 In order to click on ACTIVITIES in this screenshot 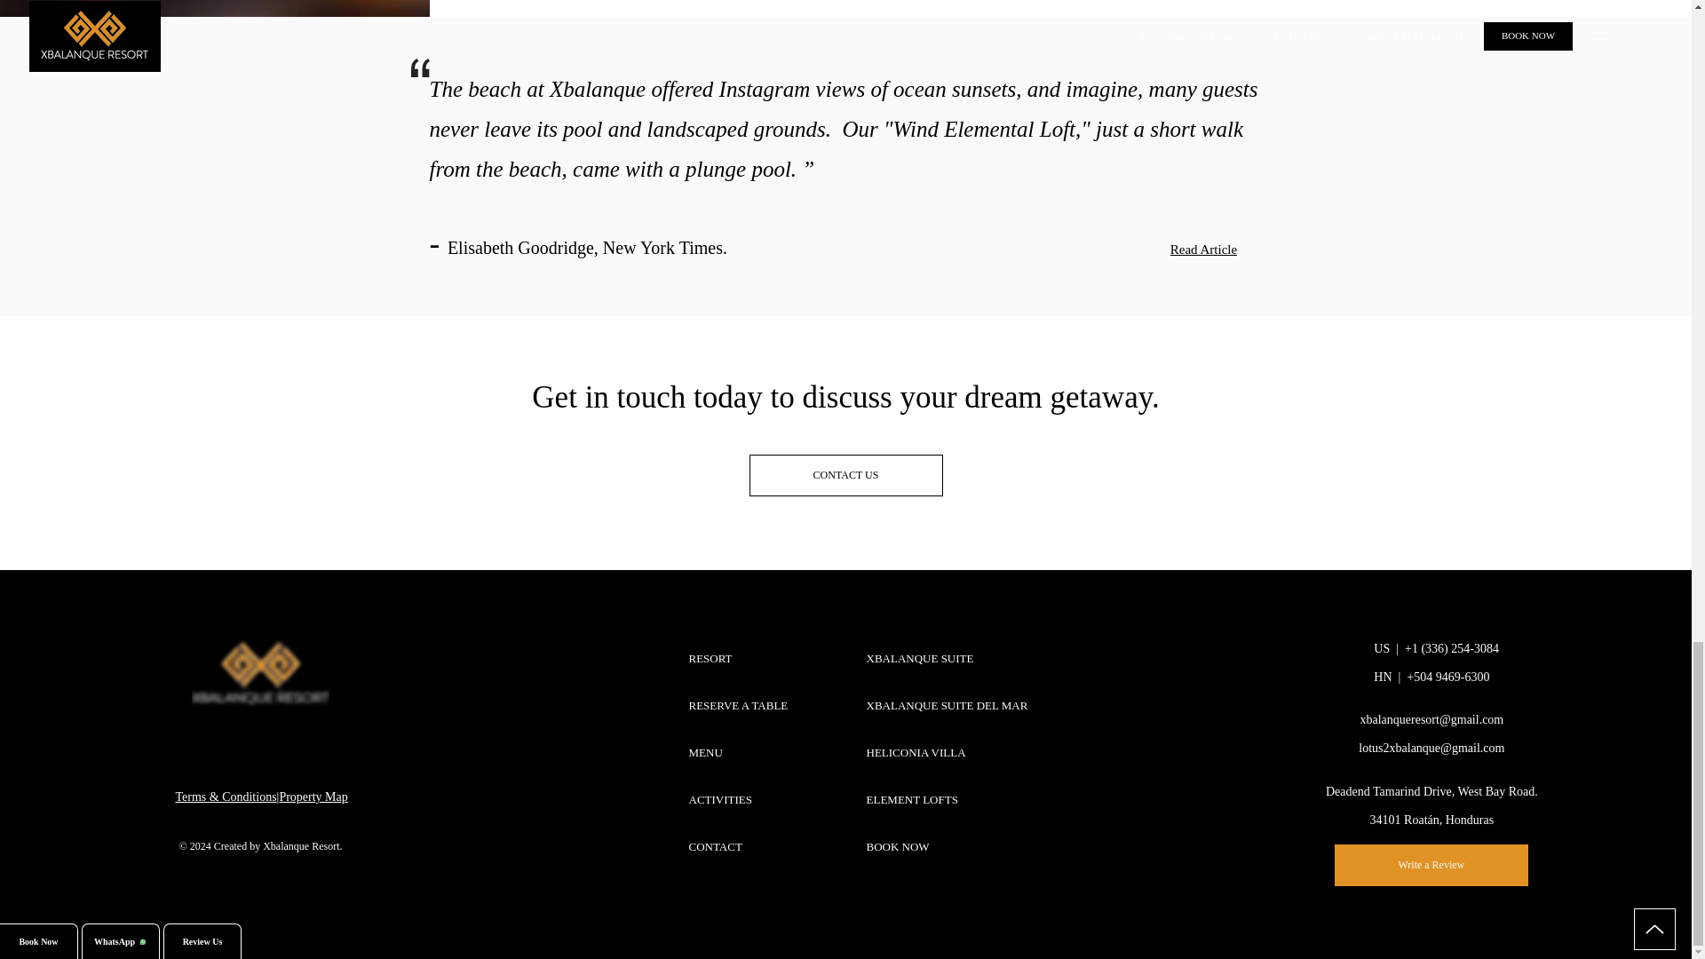, I will do `click(737, 799)`.